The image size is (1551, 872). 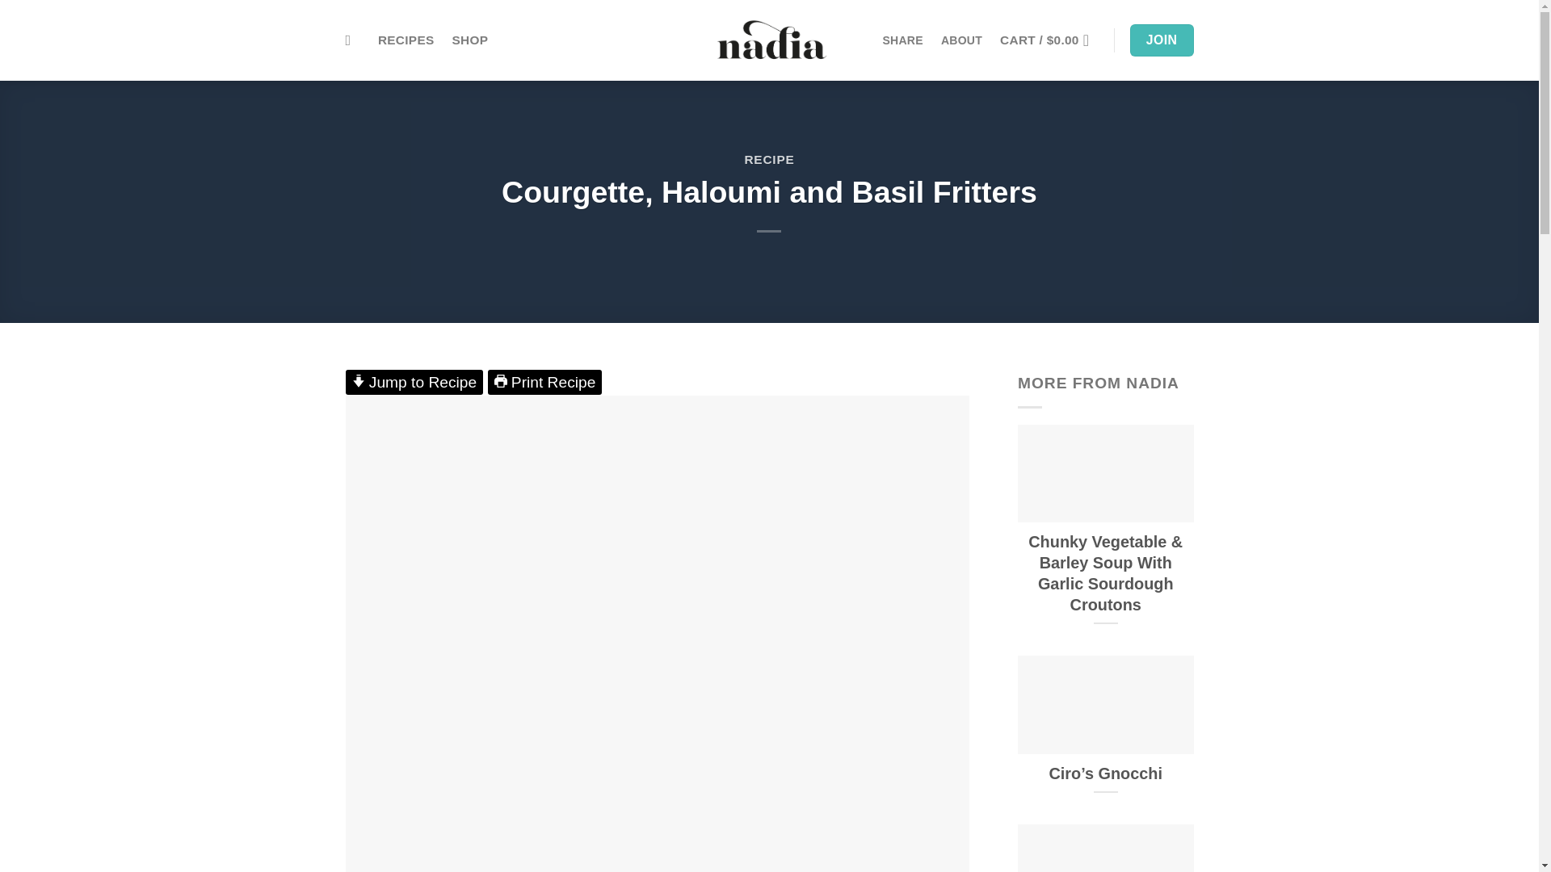 I want to click on JOIN, so click(x=1162, y=40).